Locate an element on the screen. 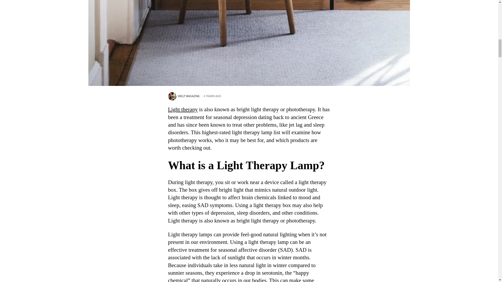  WELP MAGAZINE is located at coordinates (184, 96).